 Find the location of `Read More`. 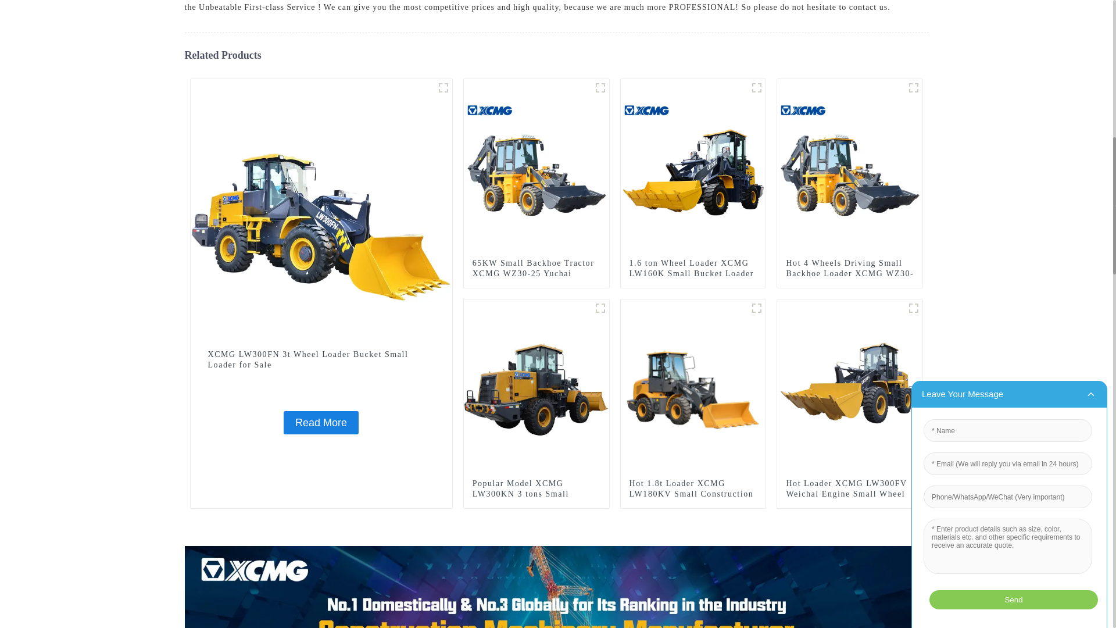

Read More is located at coordinates (321, 423).